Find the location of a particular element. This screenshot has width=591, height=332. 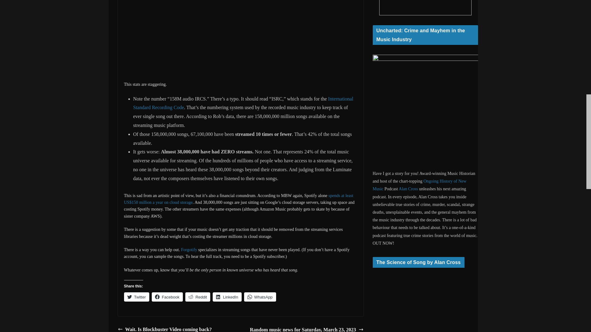

Reddit is located at coordinates (198, 297).